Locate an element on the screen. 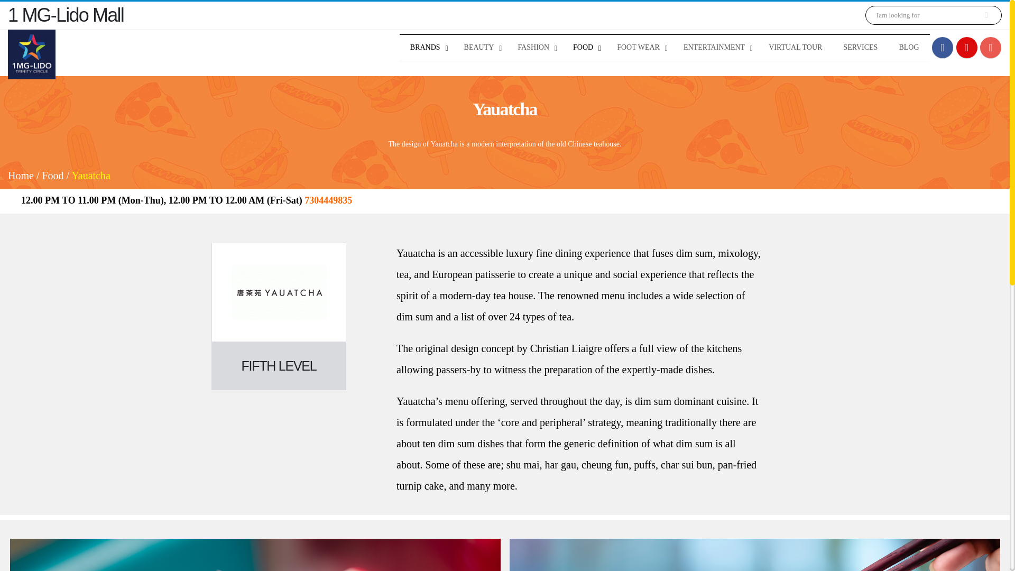  Youtube is located at coordinates (966, 48).